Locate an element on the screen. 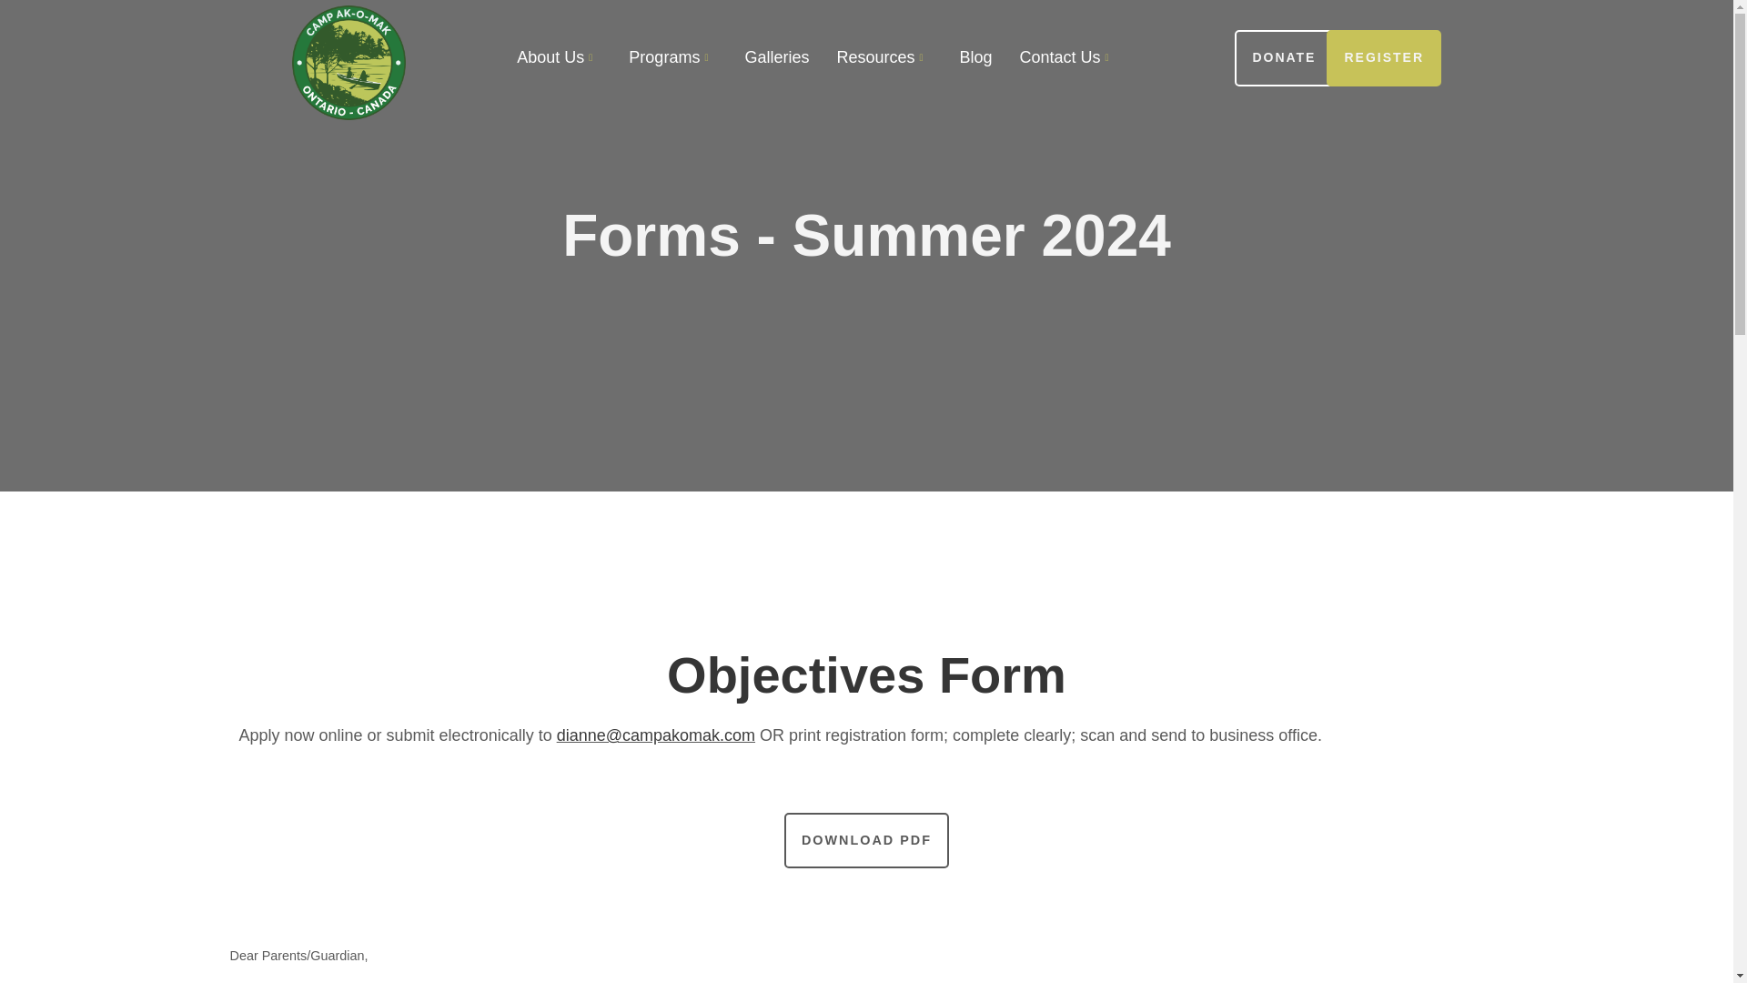 The image size is (1747, 983). Galleries is located at coordinates (776, 57).